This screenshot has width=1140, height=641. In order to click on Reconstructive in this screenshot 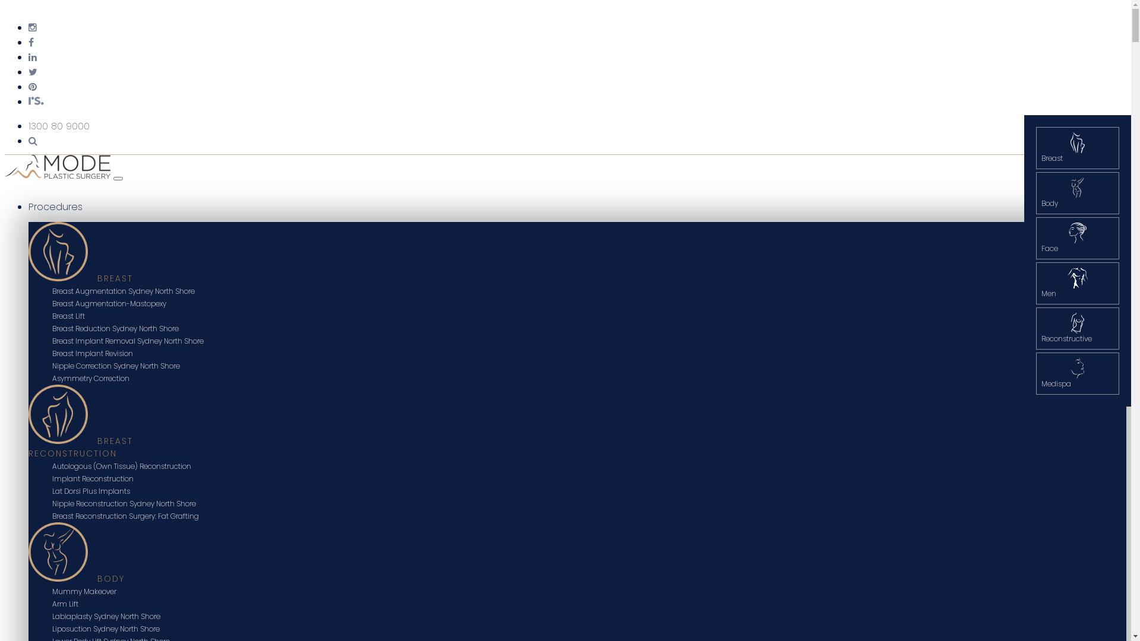, I will do `click(1078, 329)`.